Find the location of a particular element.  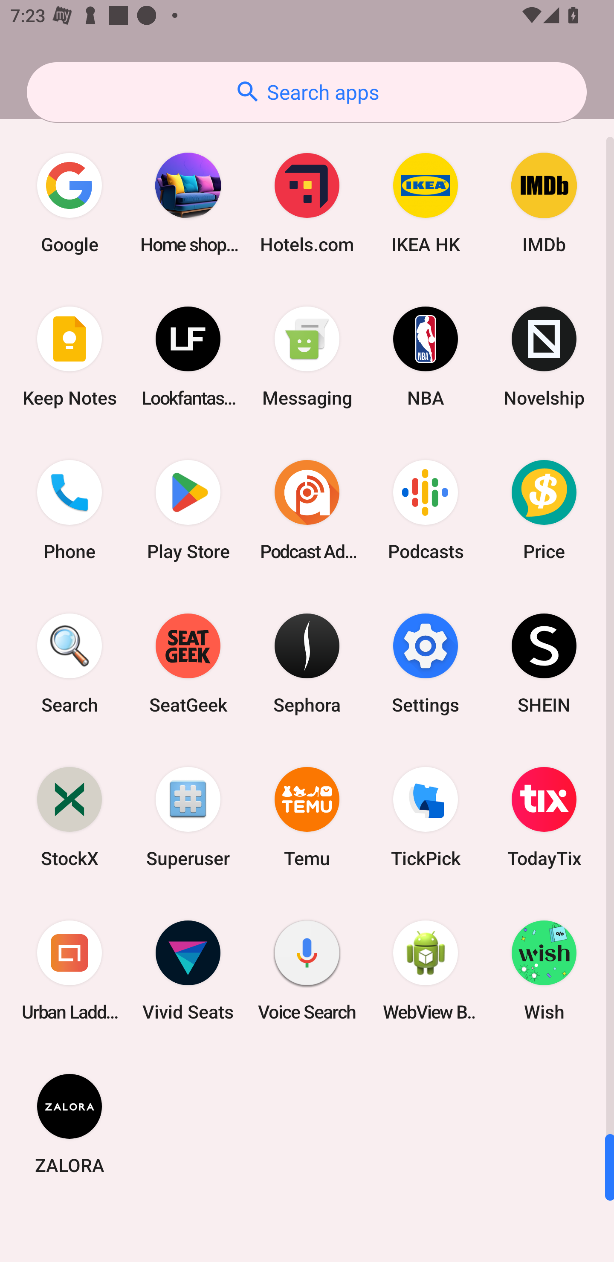

NBA is located at coordinates (426, 356).